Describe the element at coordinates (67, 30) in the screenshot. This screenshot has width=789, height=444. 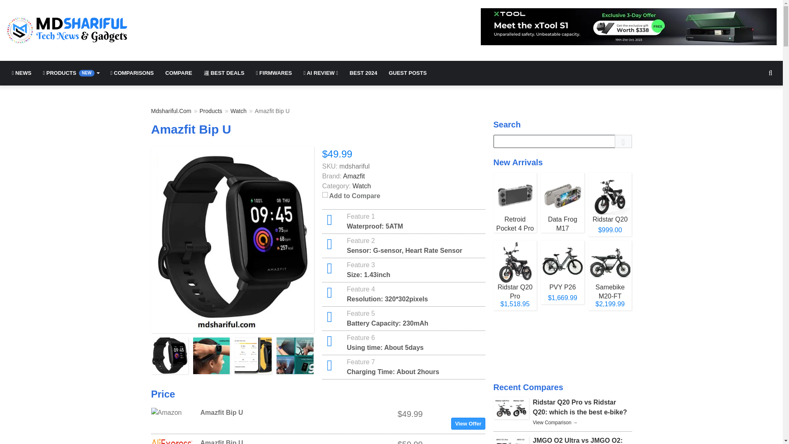
I see `Mdsharful.com` at that location.